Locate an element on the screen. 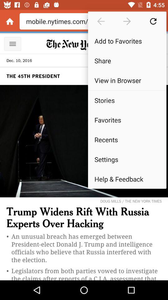 The image size is (168, 300). swipe until the add to favorites is located at coordinates (127, 41).